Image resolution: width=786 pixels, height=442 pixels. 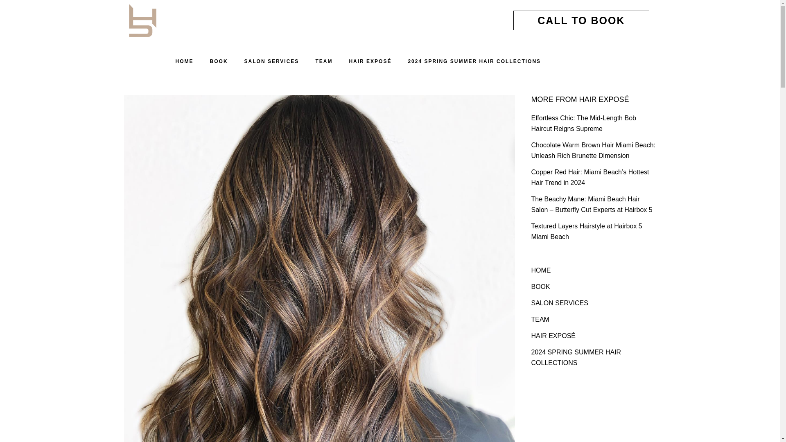 I want to click on Effortless Chic: The Mid-Length Bob Haircut Reigns Supreme, so click(x=583, y=123).